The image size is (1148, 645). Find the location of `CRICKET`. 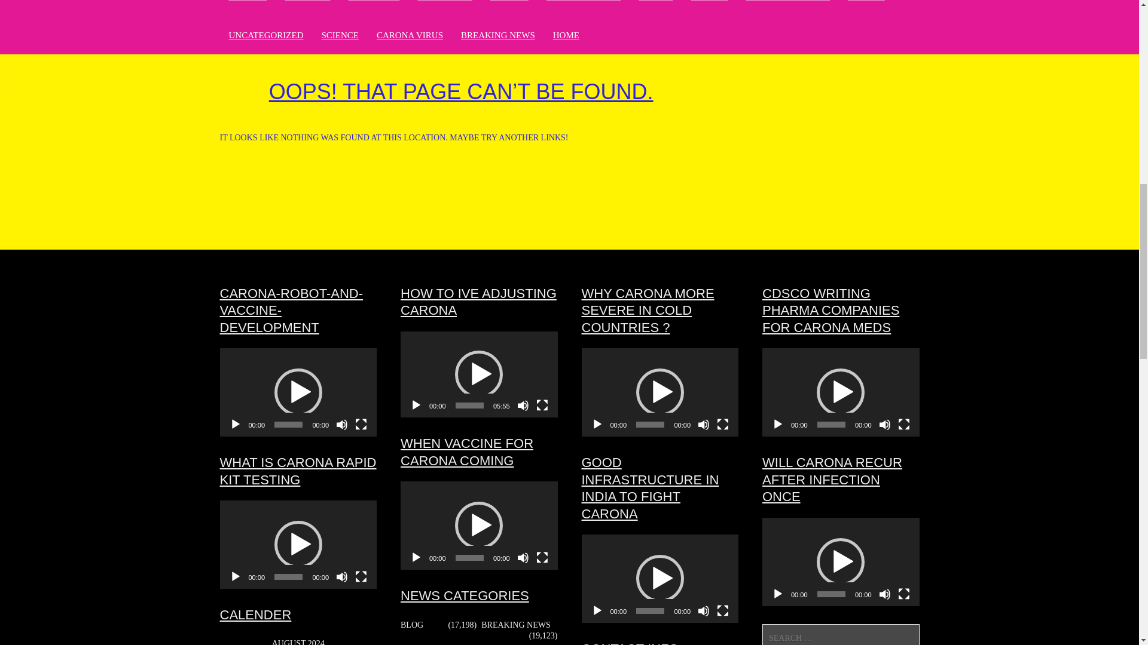

CRICKET is located at coordinates (248, 3).